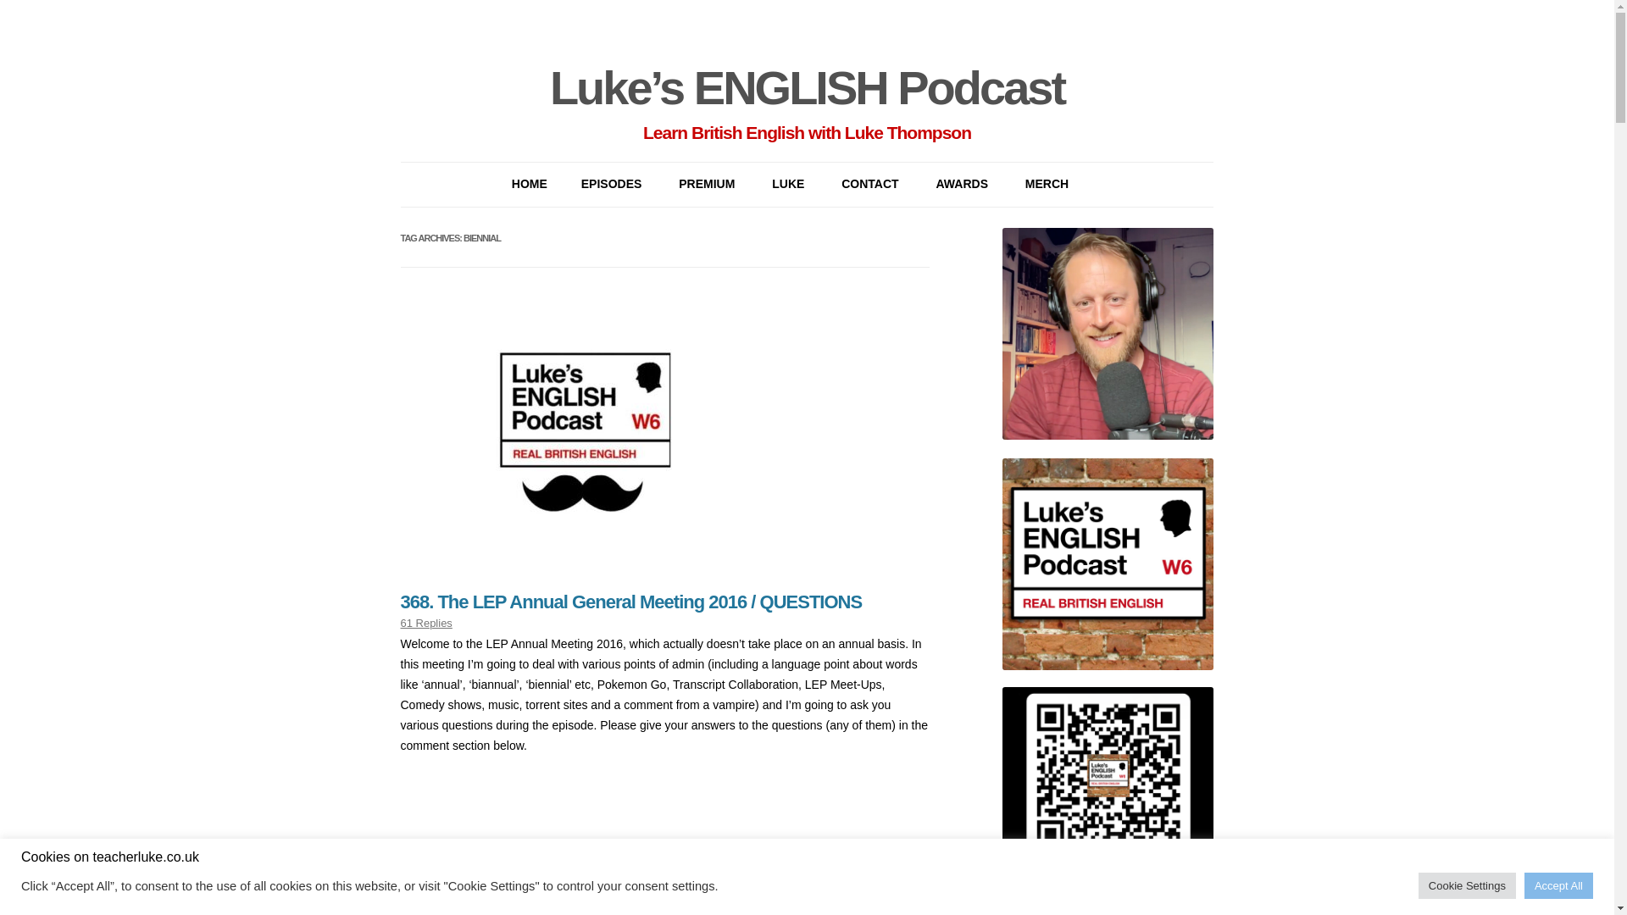  What do you see at coordinates (869, 185) in the screenshot?
I see `CONTACT` at bounding box center [869, 185].